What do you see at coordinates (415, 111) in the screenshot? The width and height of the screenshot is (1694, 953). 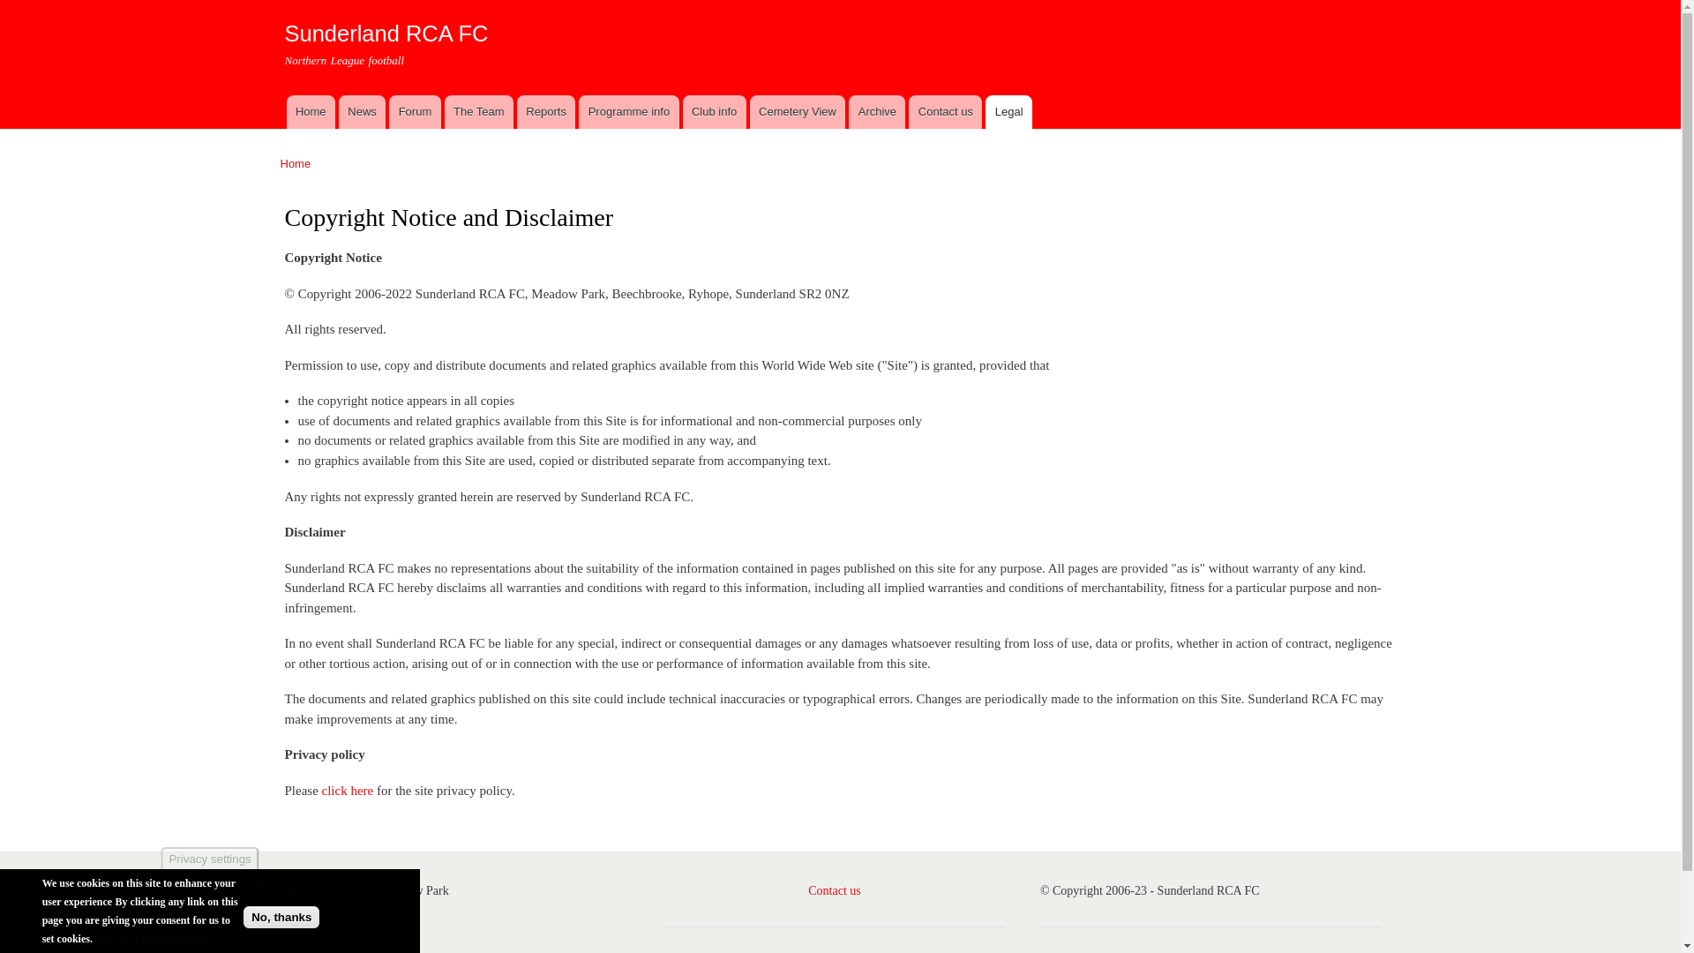 I see `Click here to go ot the fans' forum` at bounding box center [415, 111].